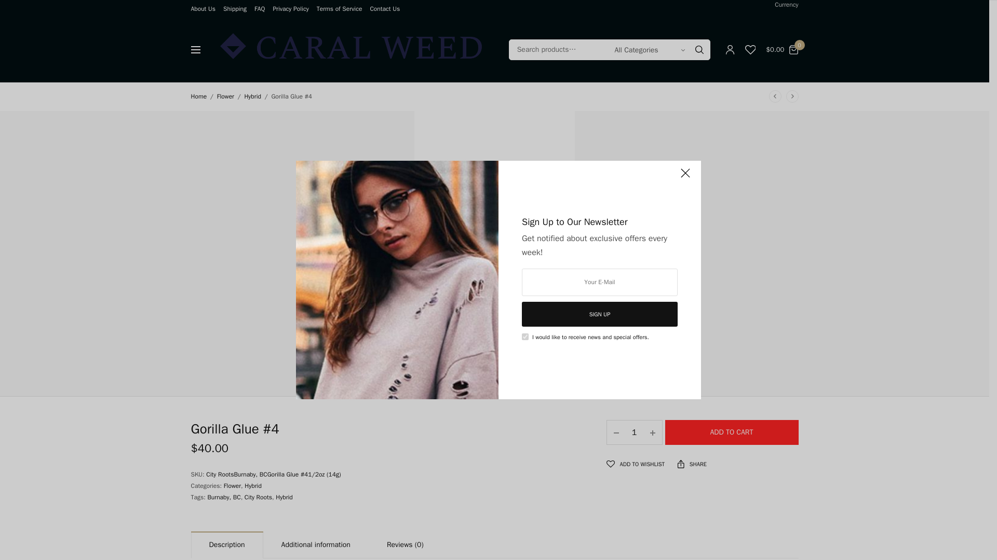 The height and width of the screenshot is (560, 997). I want to click on About Us, so click(203, 8).